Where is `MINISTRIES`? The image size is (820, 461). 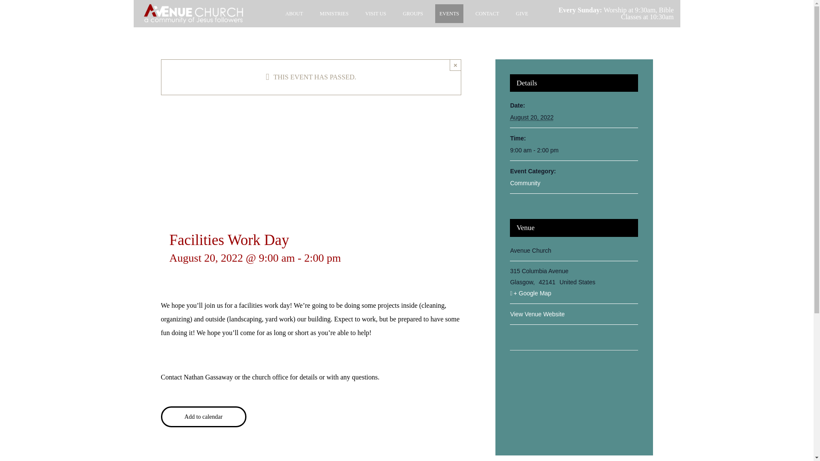 MINISTRIES is located at coordinates (334, 14).